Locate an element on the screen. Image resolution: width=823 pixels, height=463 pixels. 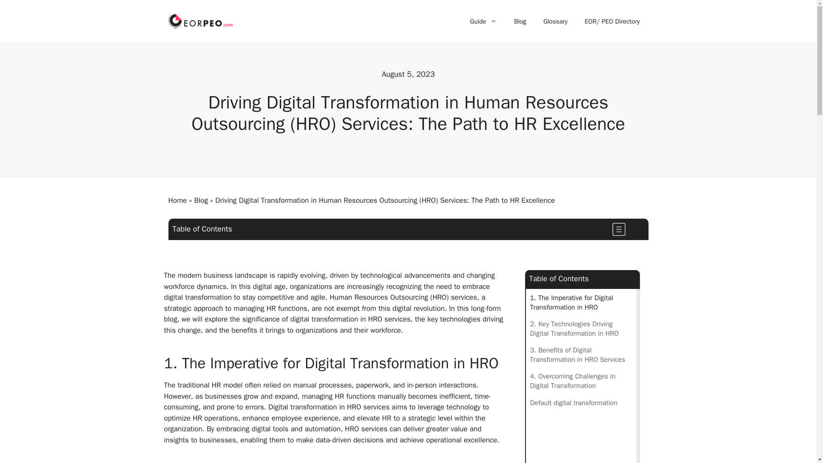
3. Benefits of Digital Transformation in HRO Services is located at coordinates (581, 355).